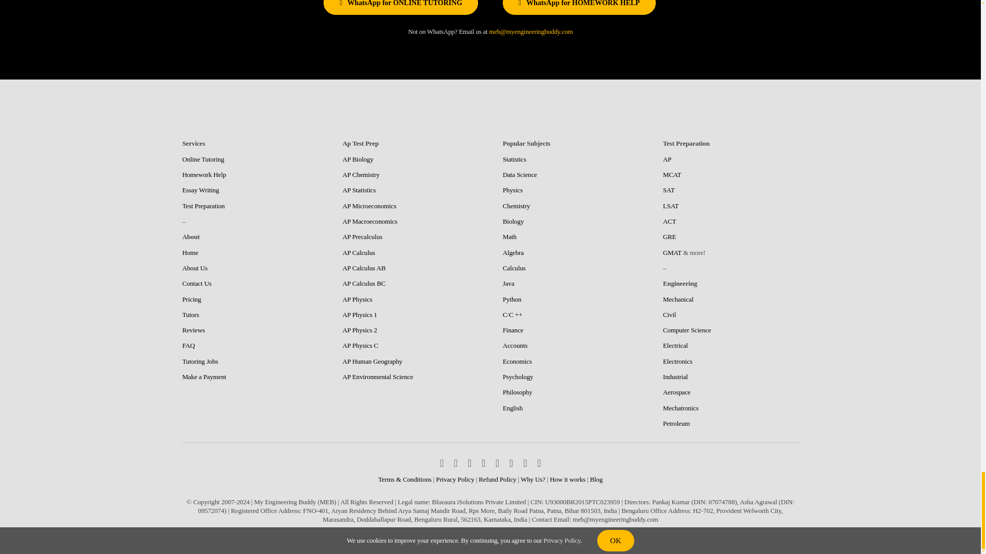 The height and width of the screenshot is (554, 986). What do you see at coordinates (200, 361) in the screenshot?
I see `Tutoring Jobs` at bounding box center [200, 361].